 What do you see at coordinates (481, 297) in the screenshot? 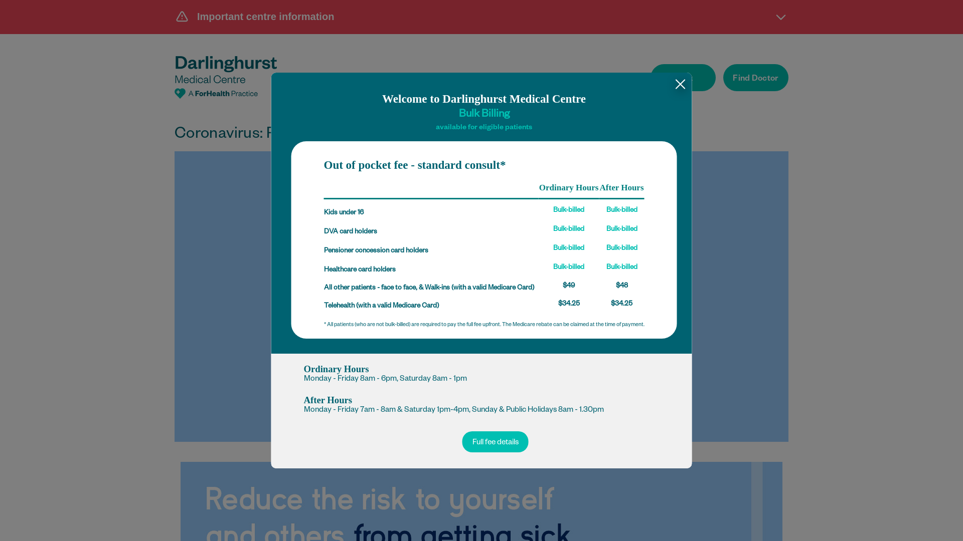
I see `Coronavirus: Reducing the Risk` at bounding box center [481, 297].